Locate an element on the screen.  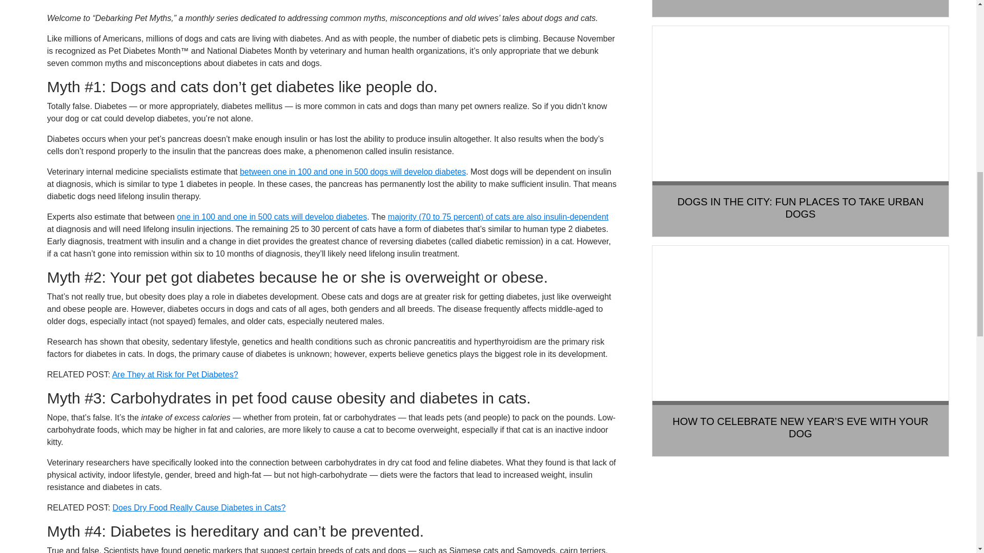
Clinical Suite: Feline Diabetes Mellitus is located at coordinates (498, 217).